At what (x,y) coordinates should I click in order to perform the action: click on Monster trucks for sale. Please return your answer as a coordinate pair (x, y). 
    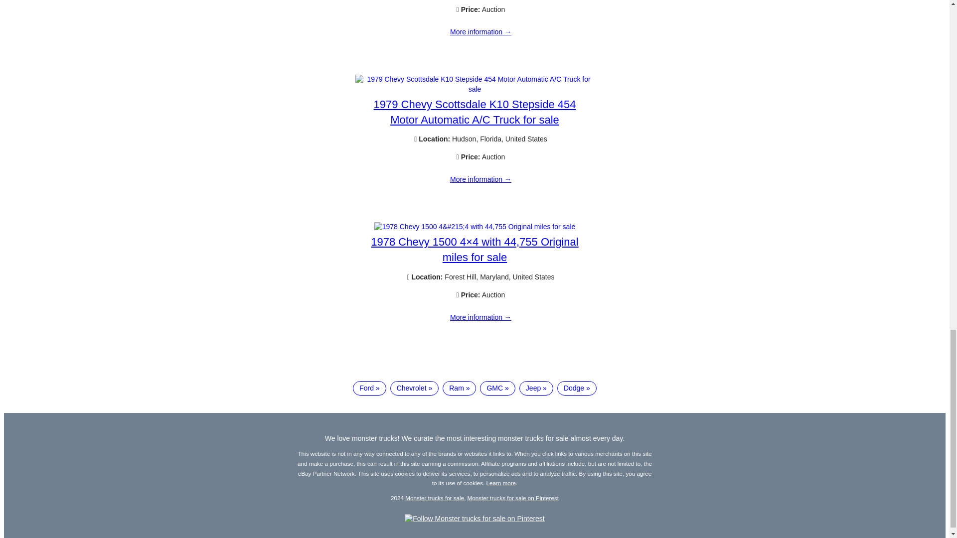
    Looking at the image, I should click on (435, 497).